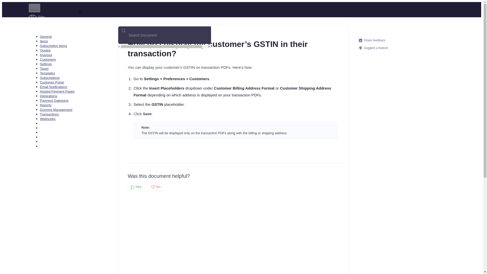 This screenshot has width=487, height=274. Describe the element at coordinates (49, 96) in the screenshot. I see `Integrations` at that location.